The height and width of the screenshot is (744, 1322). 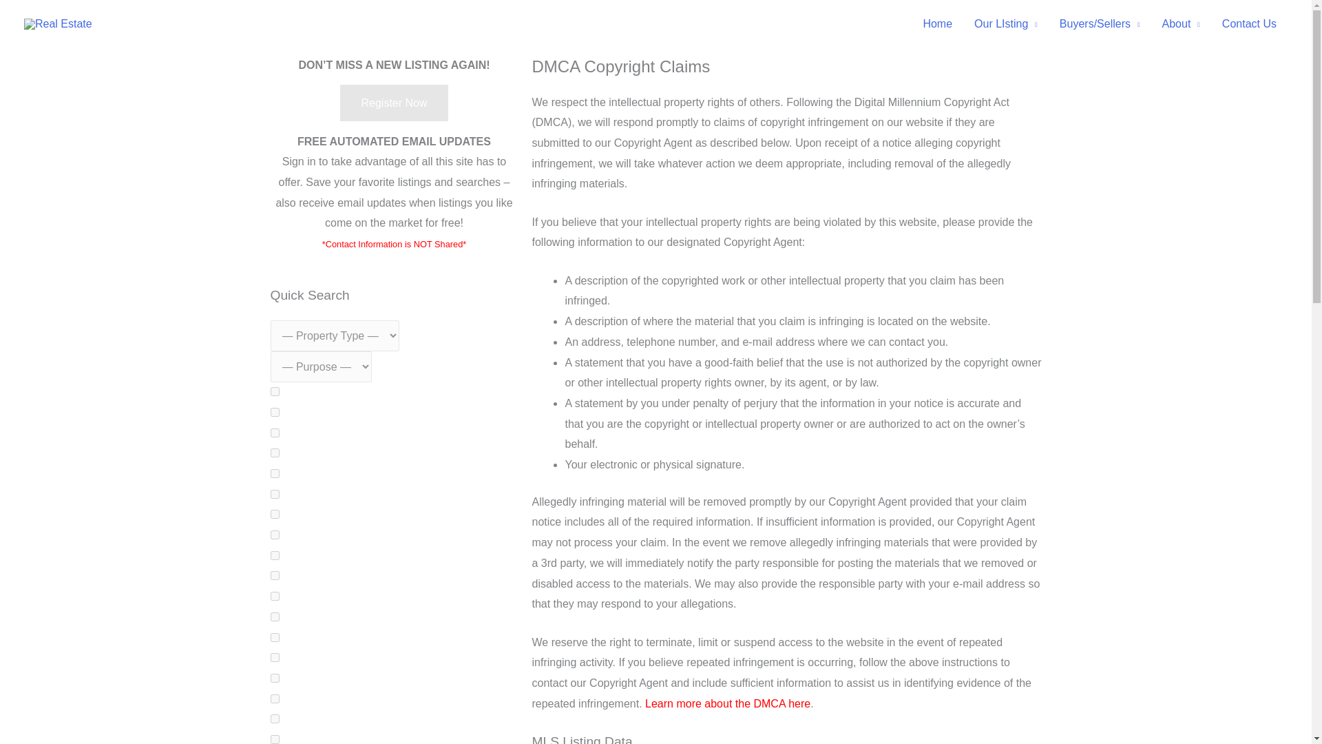 I want to click on Home, so click(x=938, y=24).